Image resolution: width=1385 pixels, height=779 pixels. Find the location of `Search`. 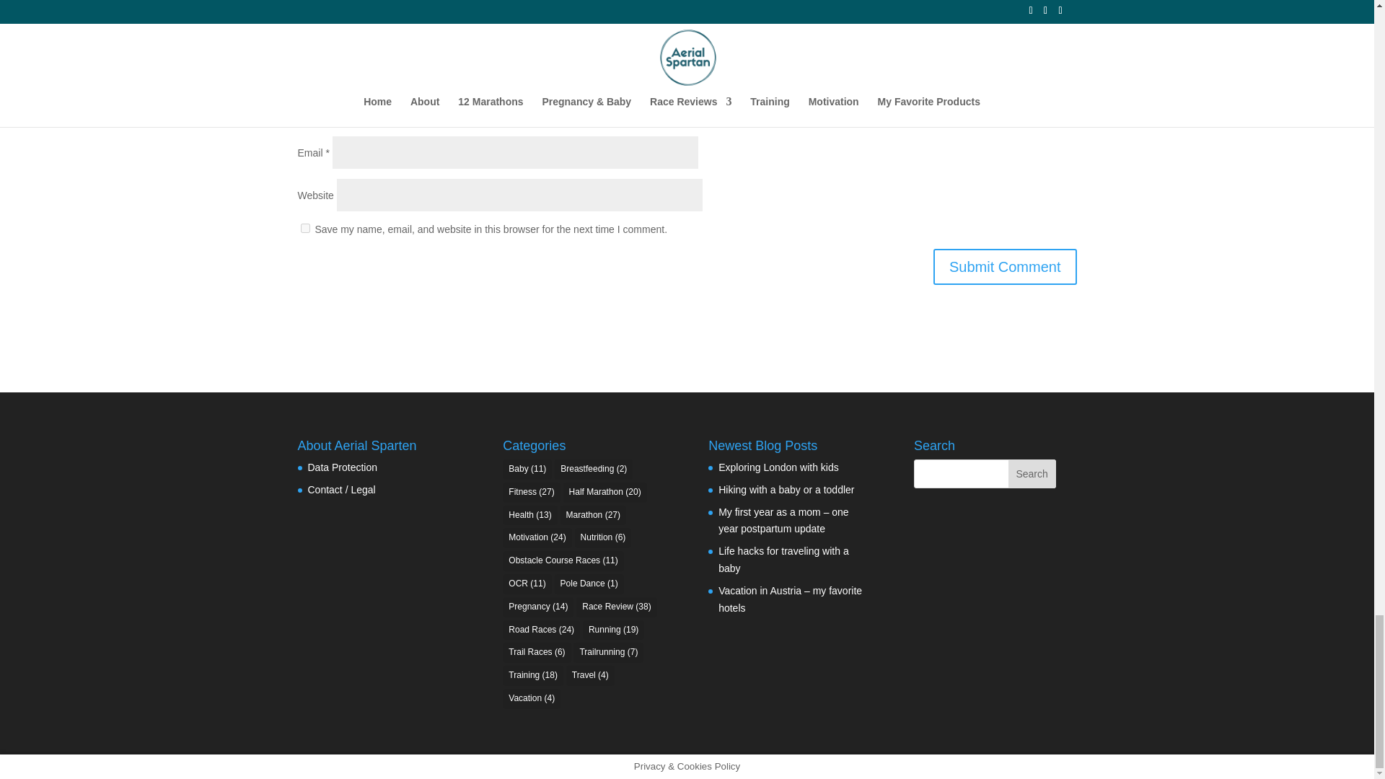

Search is located at coordinates (1032, 474).